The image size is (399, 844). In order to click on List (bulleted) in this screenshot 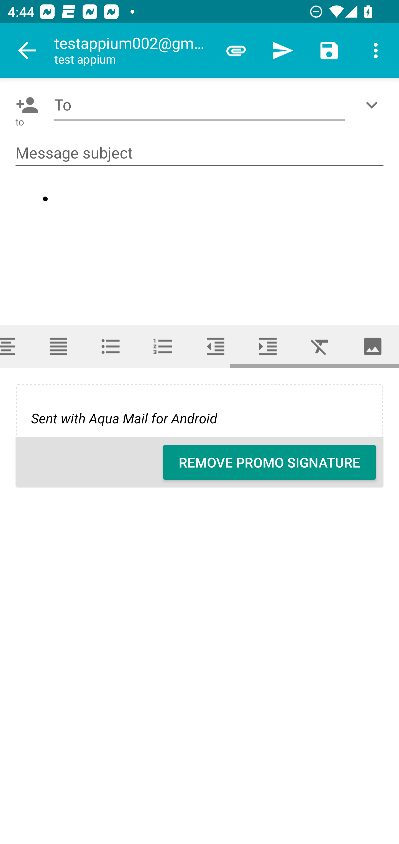, I will do `click(111, 346)`.